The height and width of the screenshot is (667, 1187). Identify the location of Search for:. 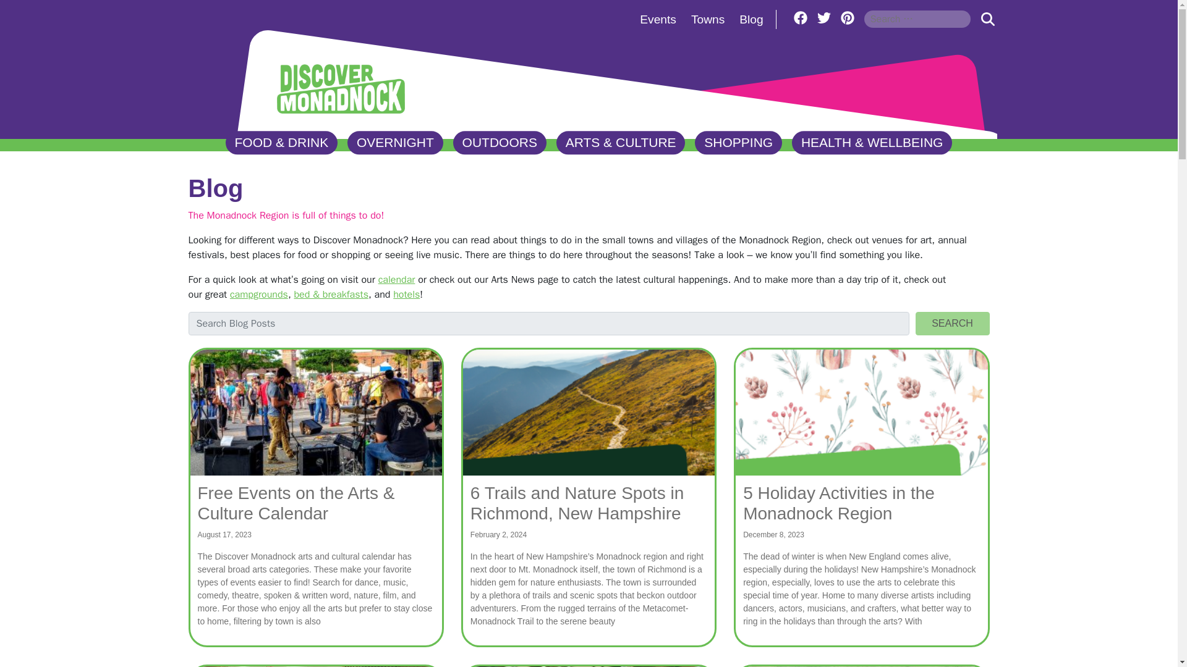
(917, 19).